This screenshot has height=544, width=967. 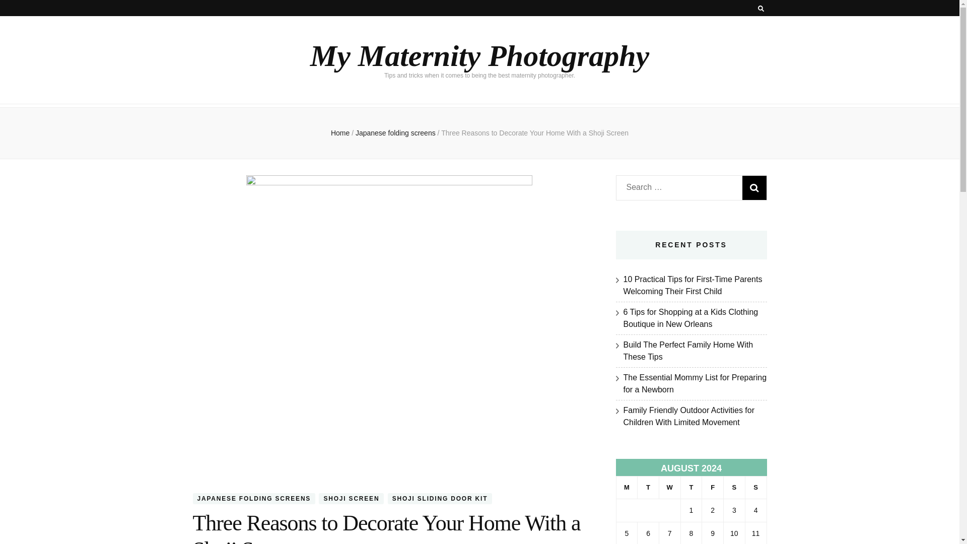 I want to click on Search, so click(x=754, y=187).